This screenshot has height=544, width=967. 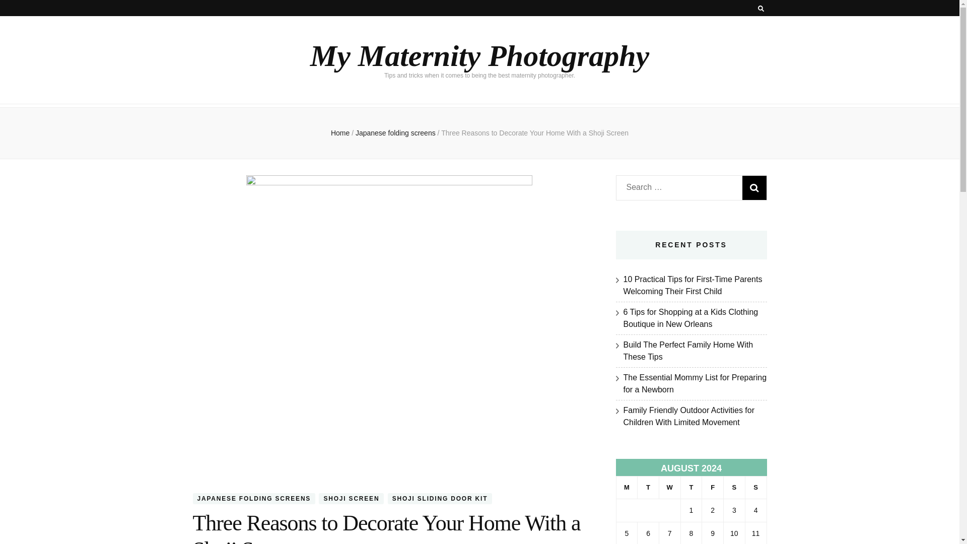 I want to click on Search, so click(x=754, y=187).